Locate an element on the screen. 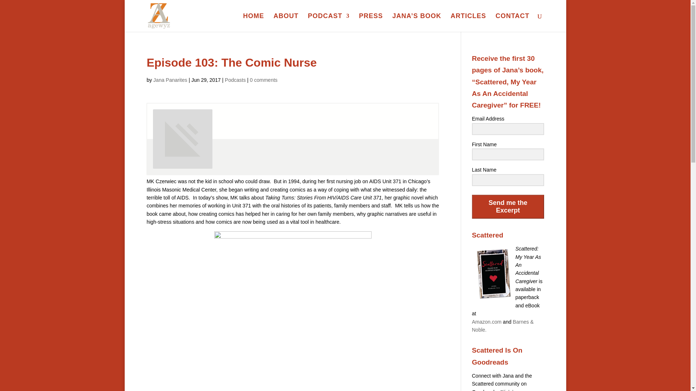  Jana Panarites is located at coordinates (170, 80).